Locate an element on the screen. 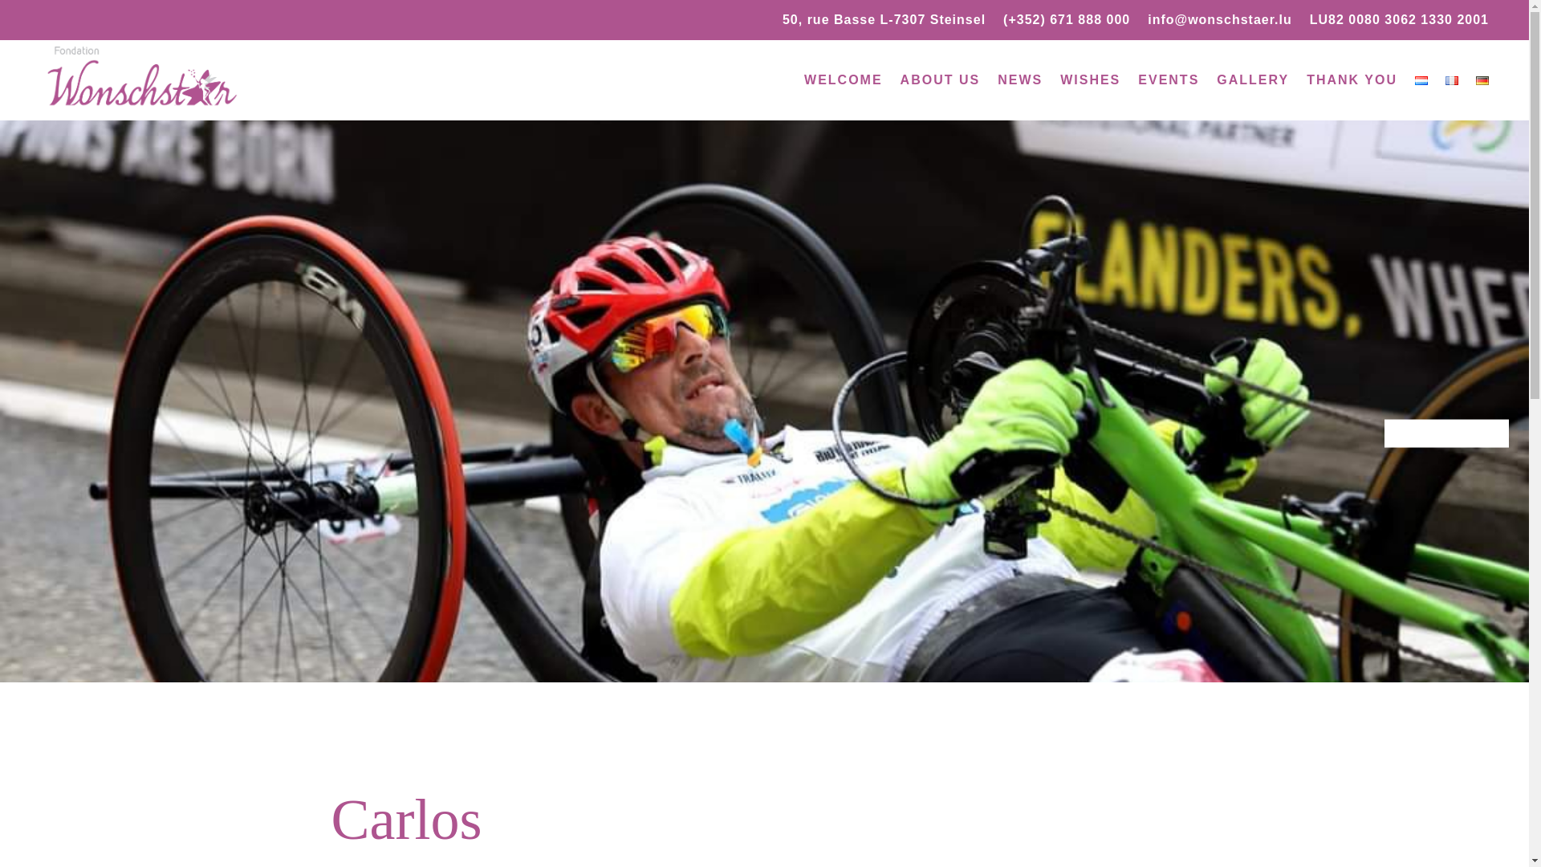 Image resolution: width=1541 pixels, height=867 pixels. WELCOME is located at coordinates (844, 80).